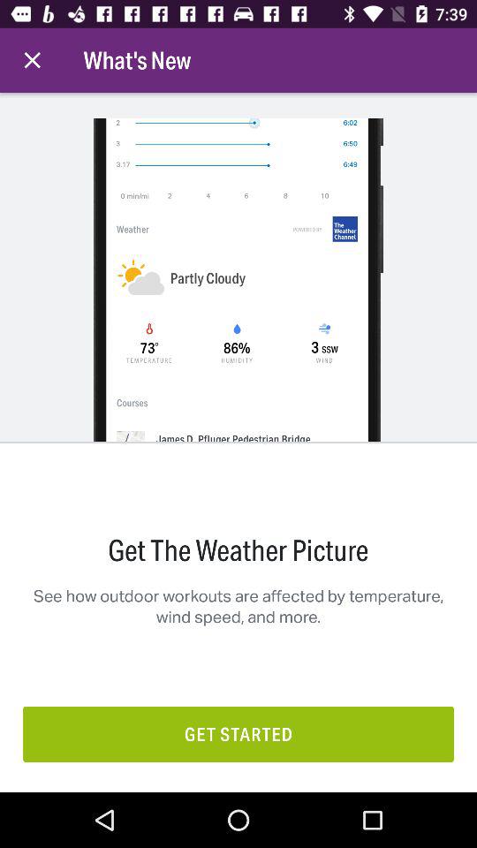 The image size is (477, 848). What do you see at coordinates (32, 60) in the screenshot?
I see `select icon to the left of what's new item` at bounding box center [32, 60].